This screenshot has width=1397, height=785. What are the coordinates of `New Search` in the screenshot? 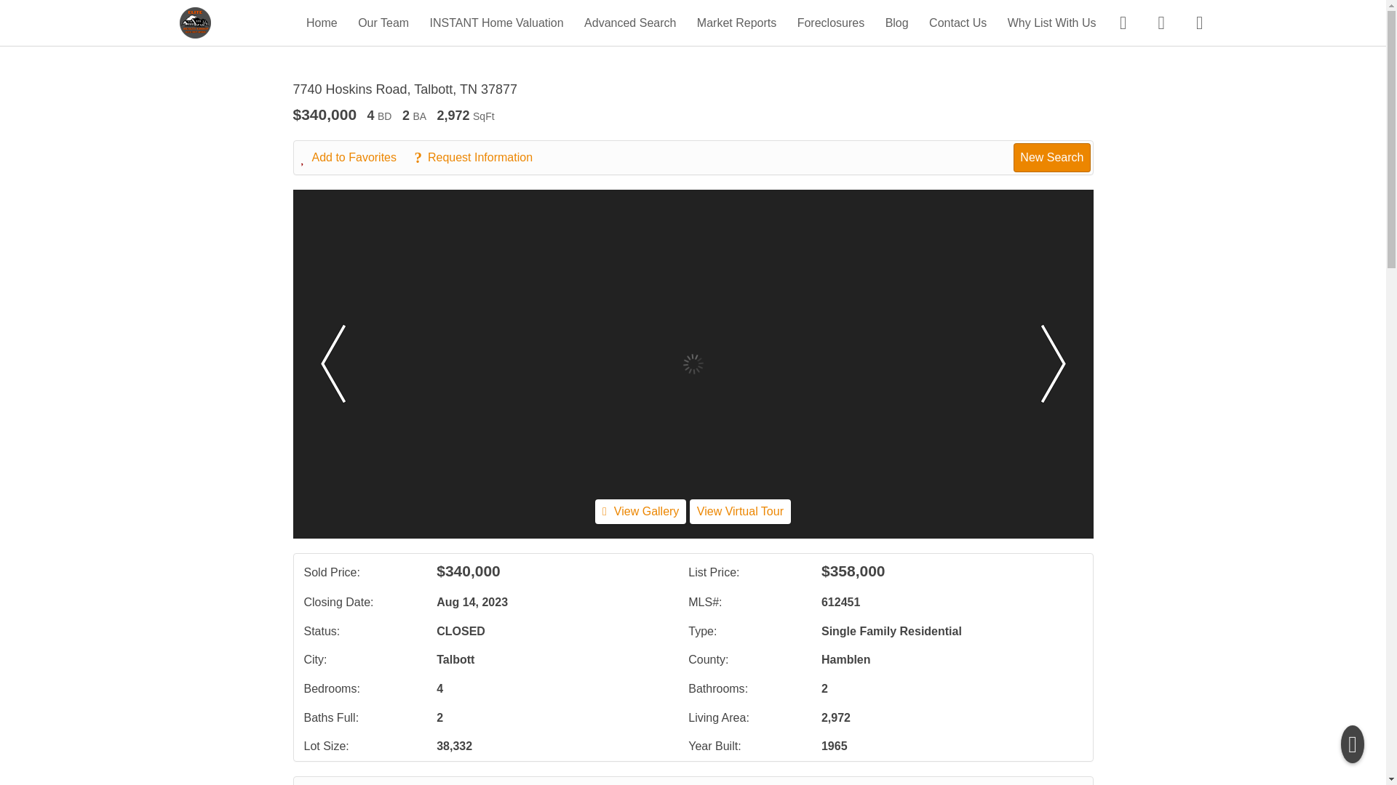 It's located at (1046, 784).